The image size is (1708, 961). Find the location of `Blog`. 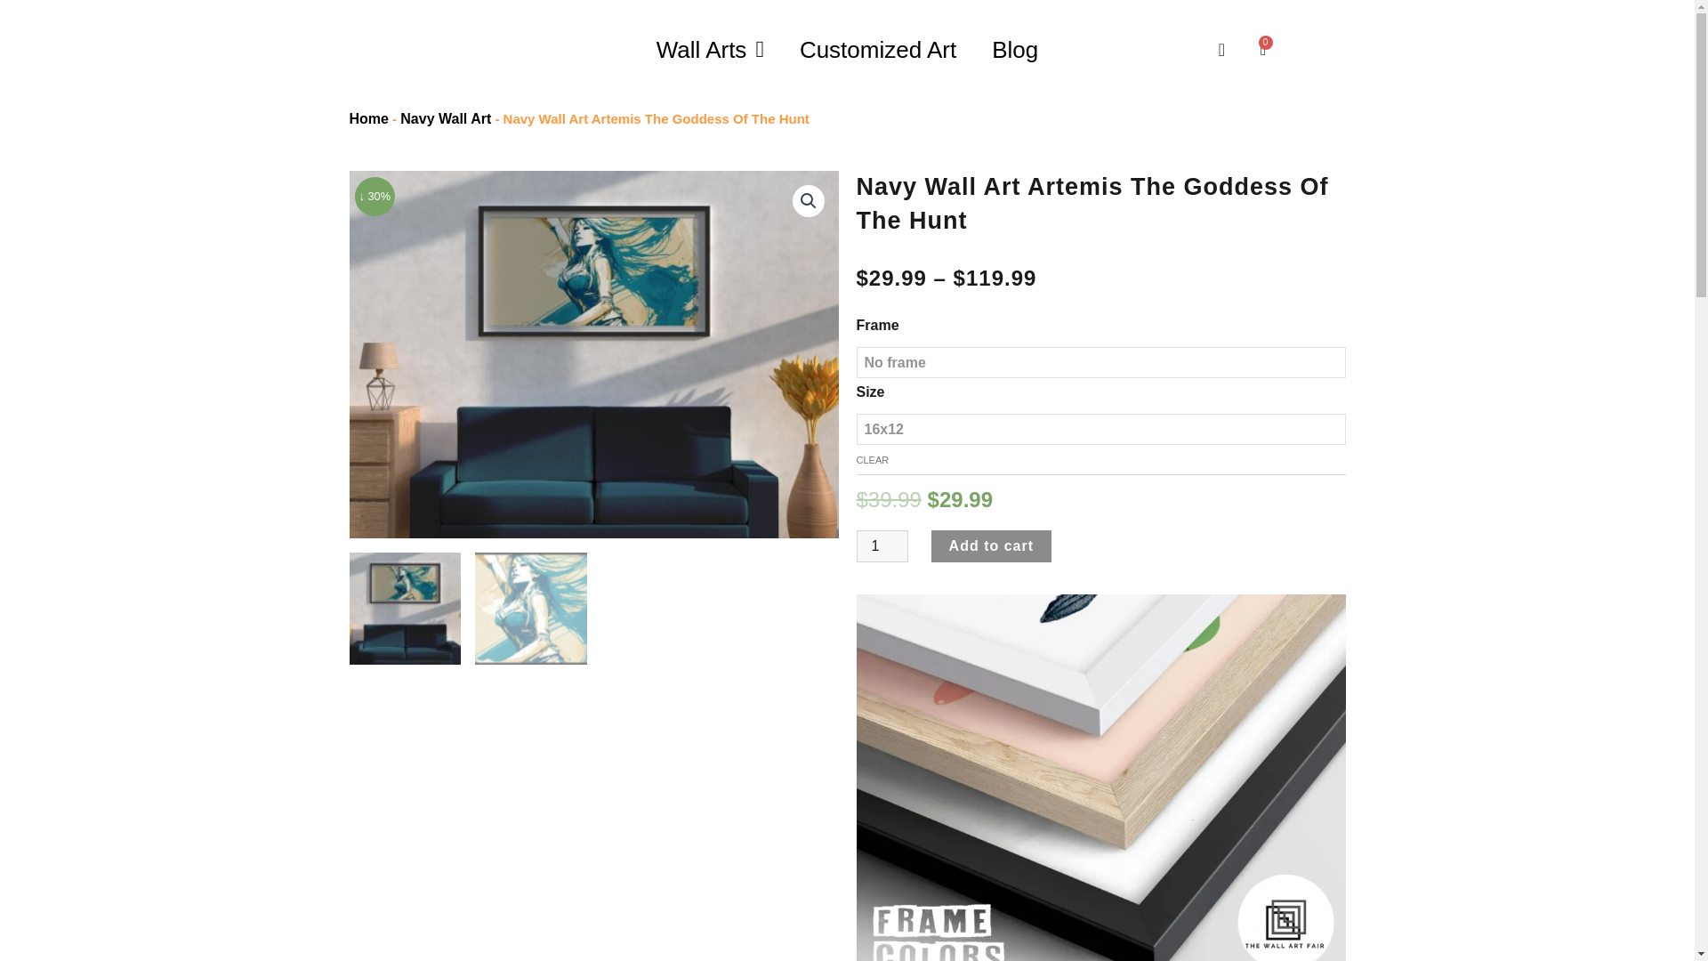

Blog is located at coordinates (1014, 50).